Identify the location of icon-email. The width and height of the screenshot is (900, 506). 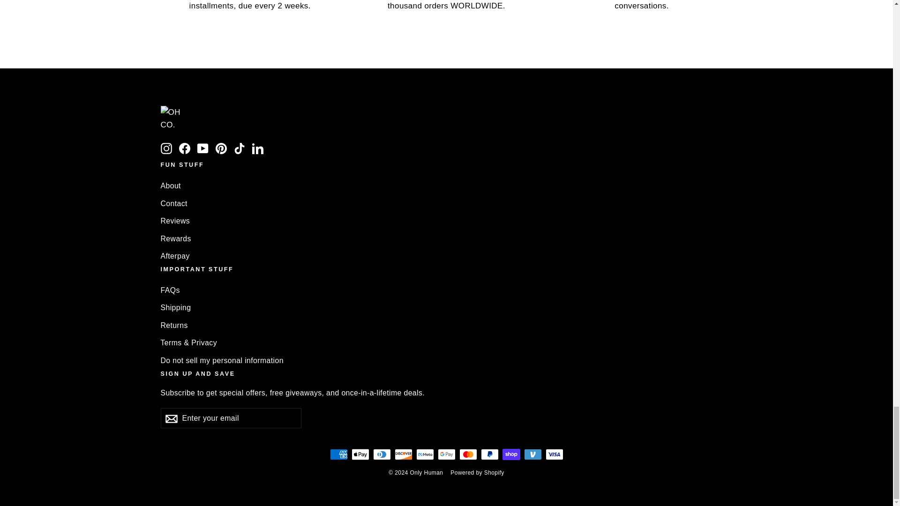
(171, 419).